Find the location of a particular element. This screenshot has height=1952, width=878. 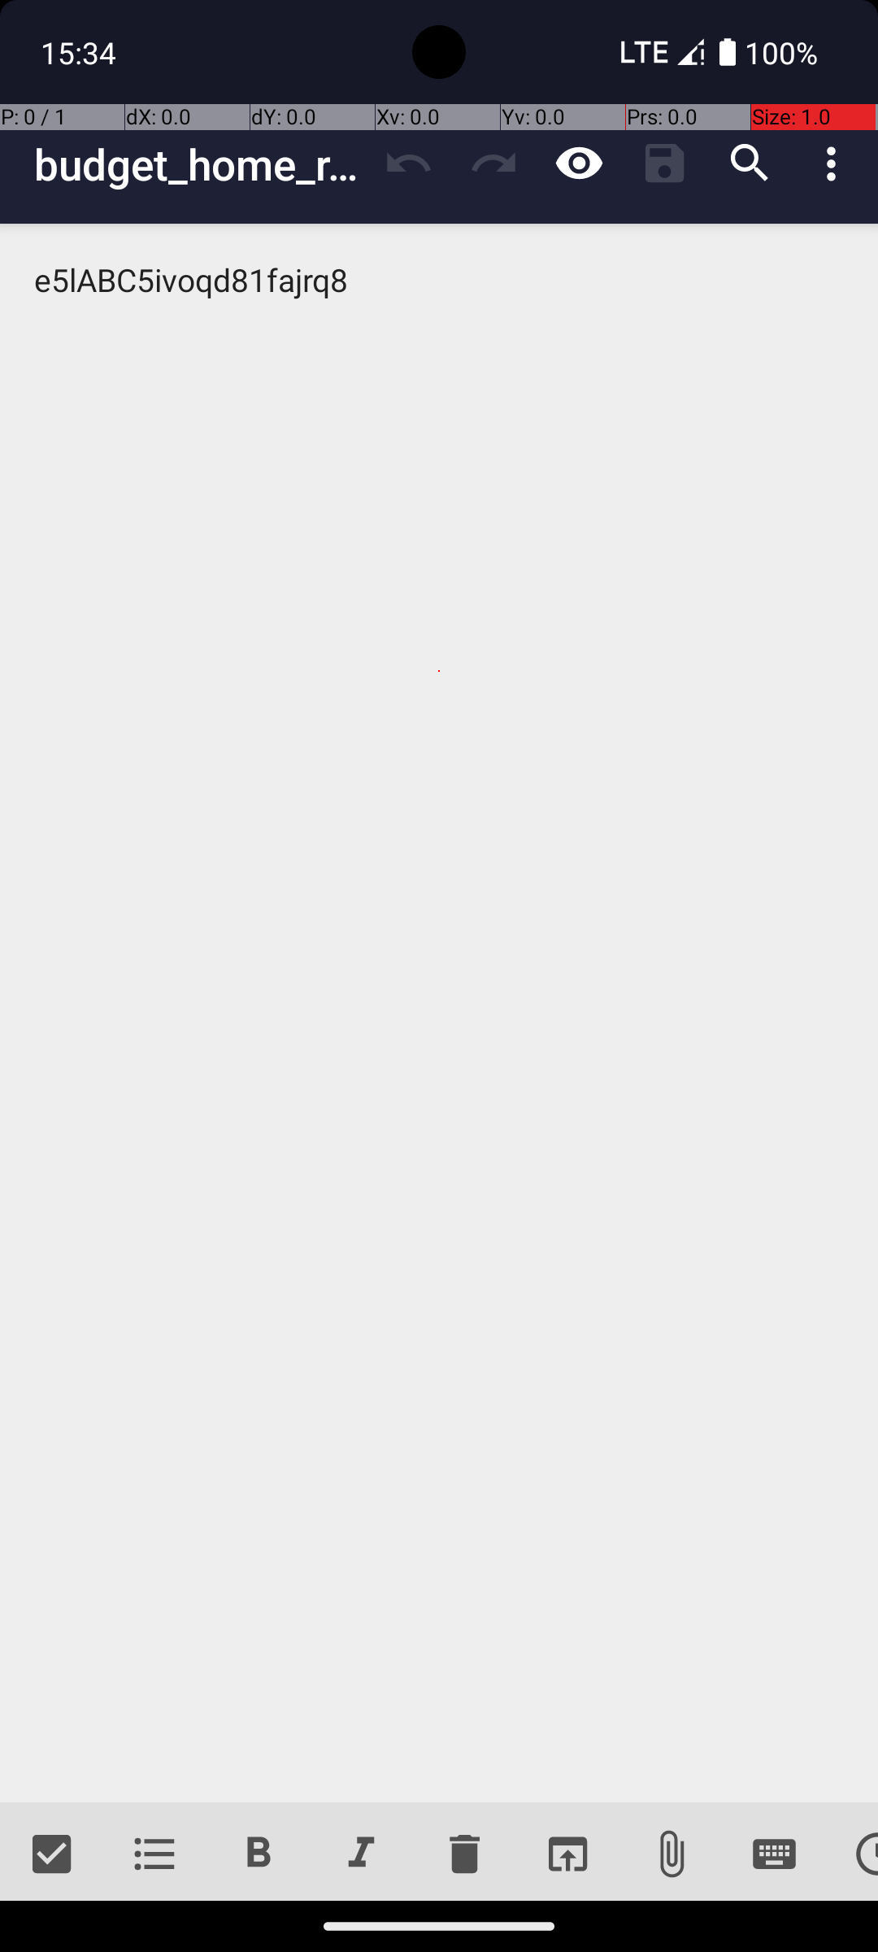

budget_home_renovation_copy is located at coordinates (200, 164).